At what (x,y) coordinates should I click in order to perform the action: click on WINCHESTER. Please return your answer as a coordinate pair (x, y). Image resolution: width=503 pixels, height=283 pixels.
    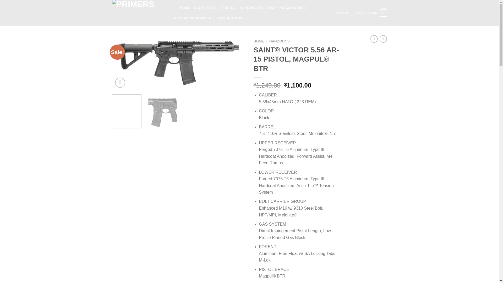
    Looking at the image, I should click on (252, 8).